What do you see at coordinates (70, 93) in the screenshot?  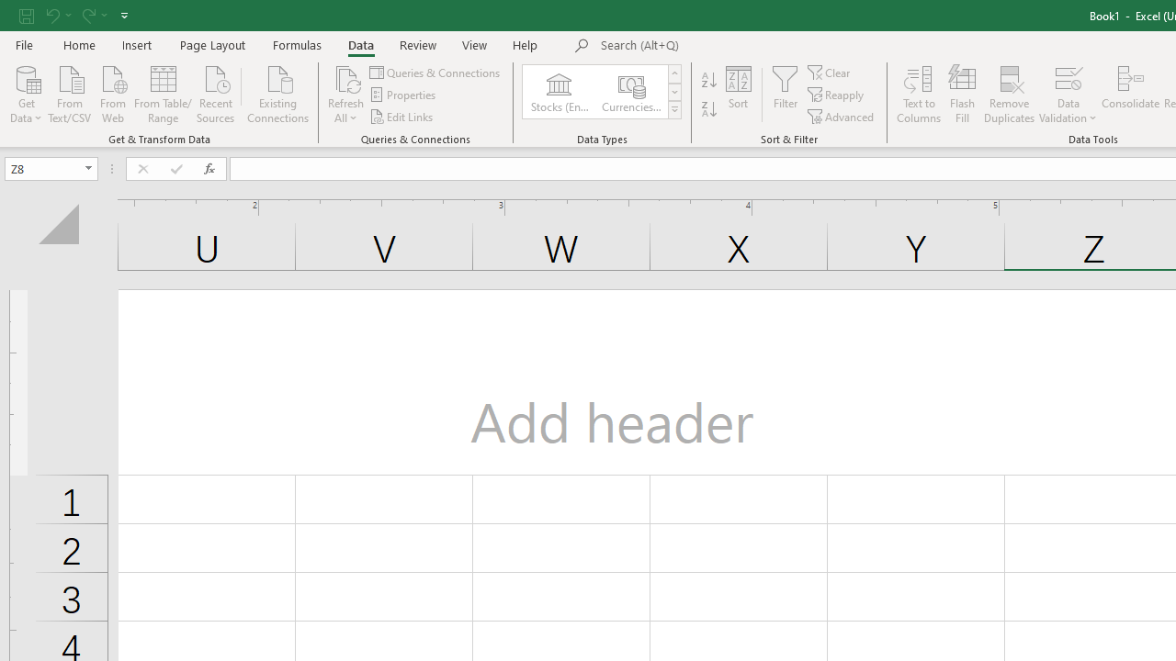 I see `From Text/CSV` at bounding box center [70, 93].